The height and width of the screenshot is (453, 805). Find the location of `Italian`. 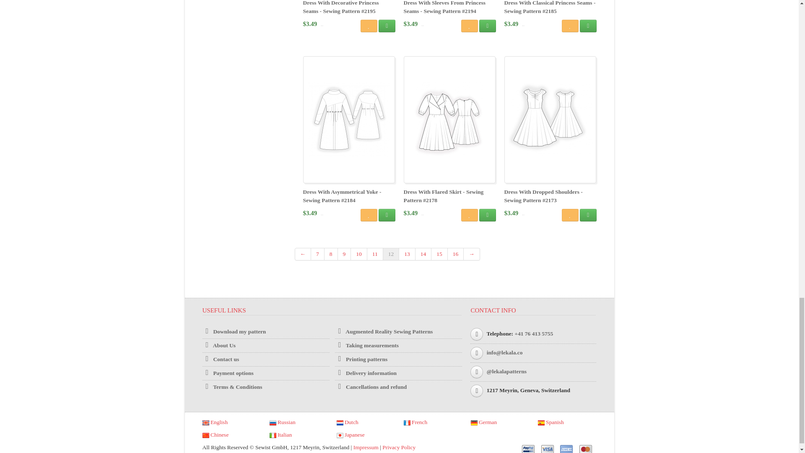

Italian is located at coordinates (280, 435).